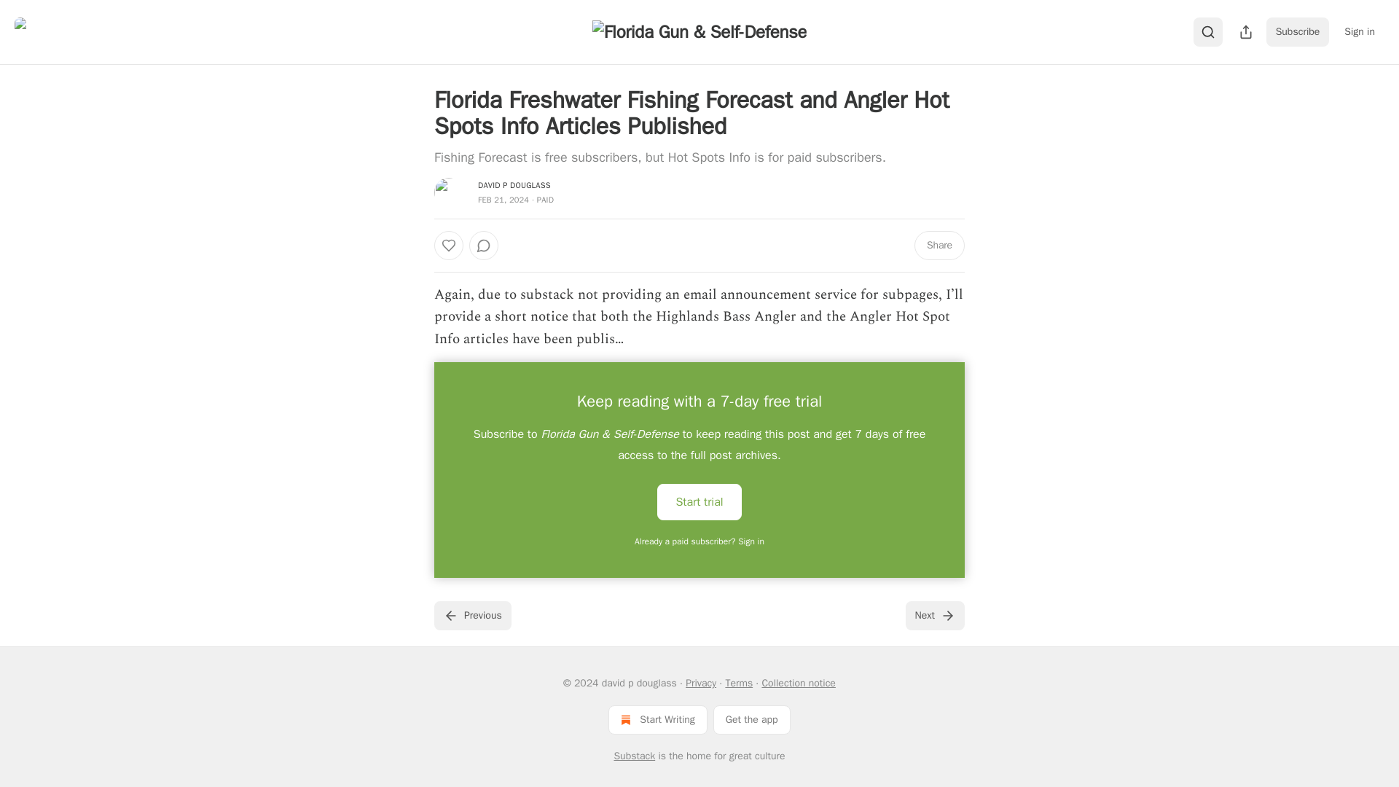 The image size is (1399, 787). What do you see at coordinates (701, 683) in the screenshot?
I see `Privacy` at bounding box center [701, 683].